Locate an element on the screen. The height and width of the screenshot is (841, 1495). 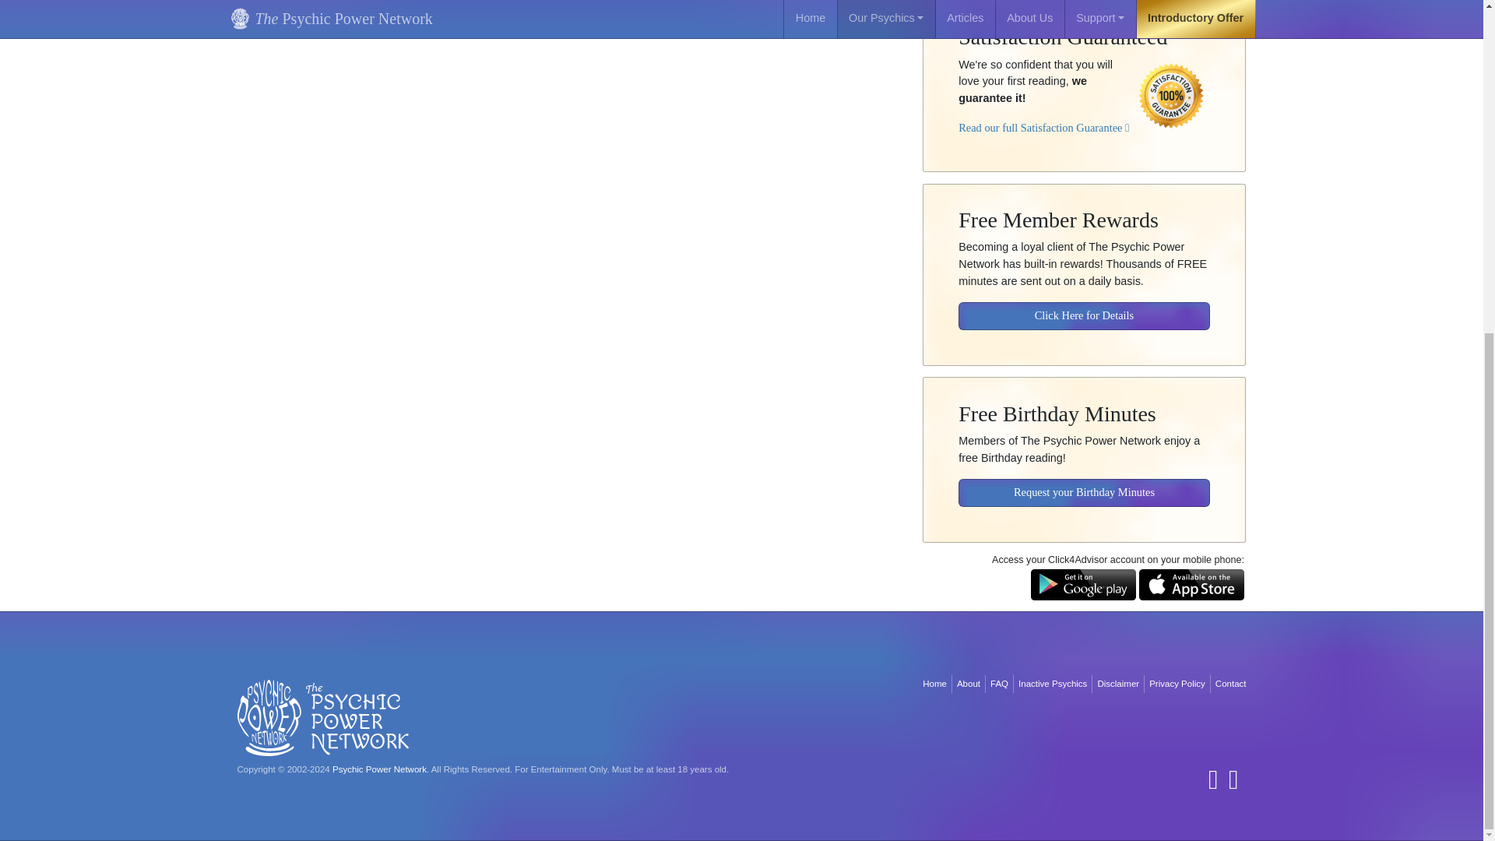
Home is located at coordinates (934, 684).